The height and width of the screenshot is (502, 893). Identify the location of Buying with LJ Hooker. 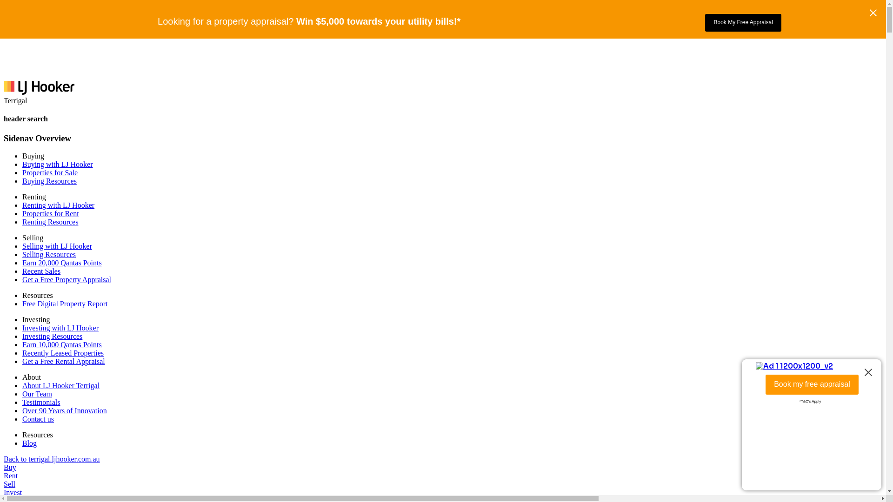
(58, 165).